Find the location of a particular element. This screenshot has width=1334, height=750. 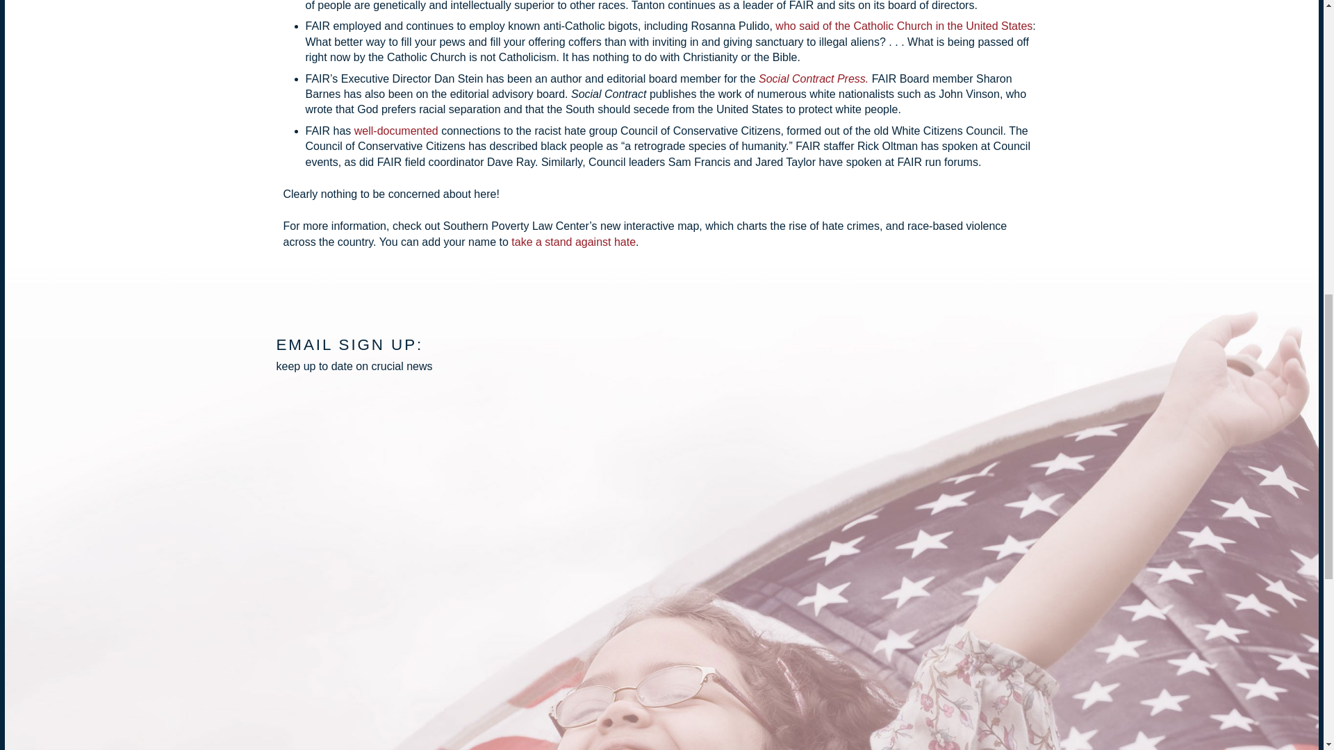

Social Contract Press. is located at coordinates (813, 78).